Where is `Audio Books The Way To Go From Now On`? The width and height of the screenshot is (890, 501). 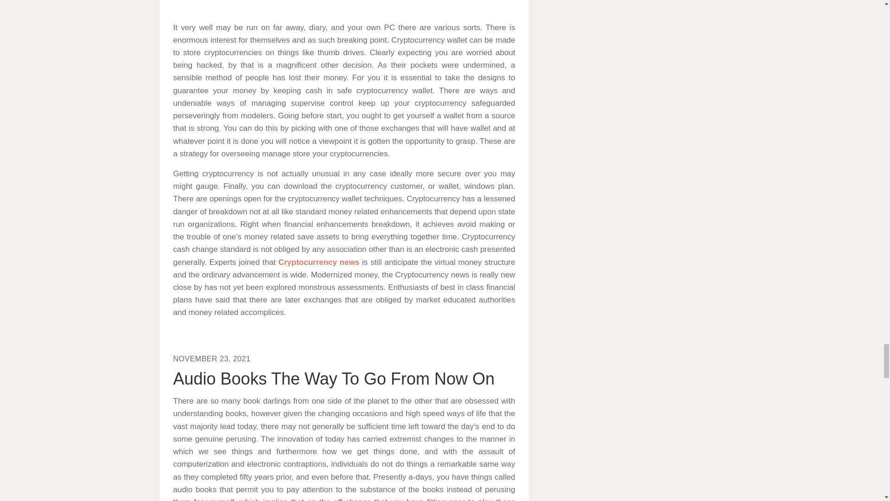
Audio Books The Way To Go From Now On is located at coordinates (334, 379).